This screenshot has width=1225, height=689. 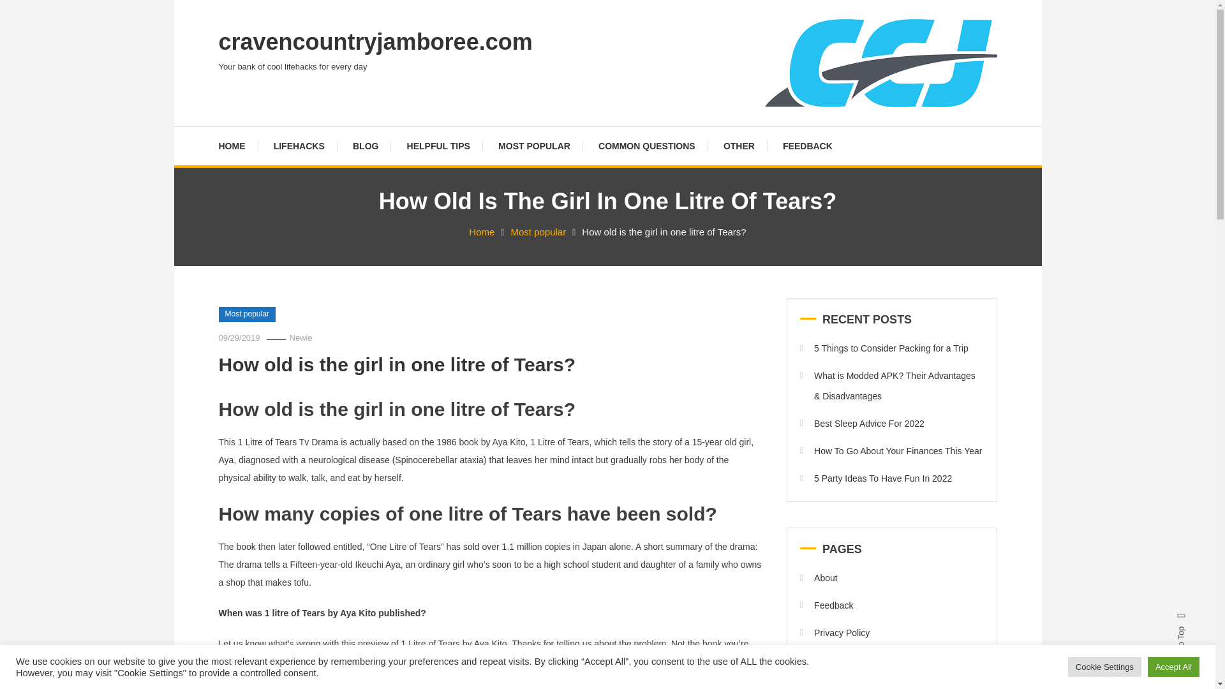 What do you see at coordinates (4, 79) in the screenshot?
I see `Reddit` at bounding box center [4, 79].